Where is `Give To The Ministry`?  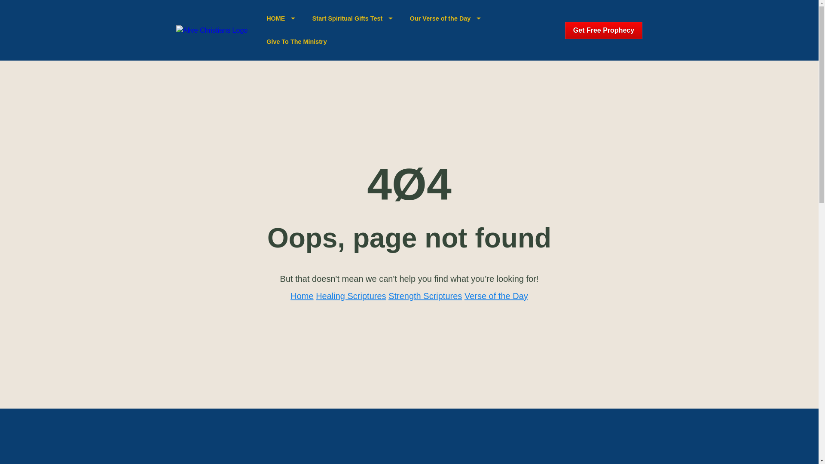 Give To The Ministry is located at coordinates (296, 42).